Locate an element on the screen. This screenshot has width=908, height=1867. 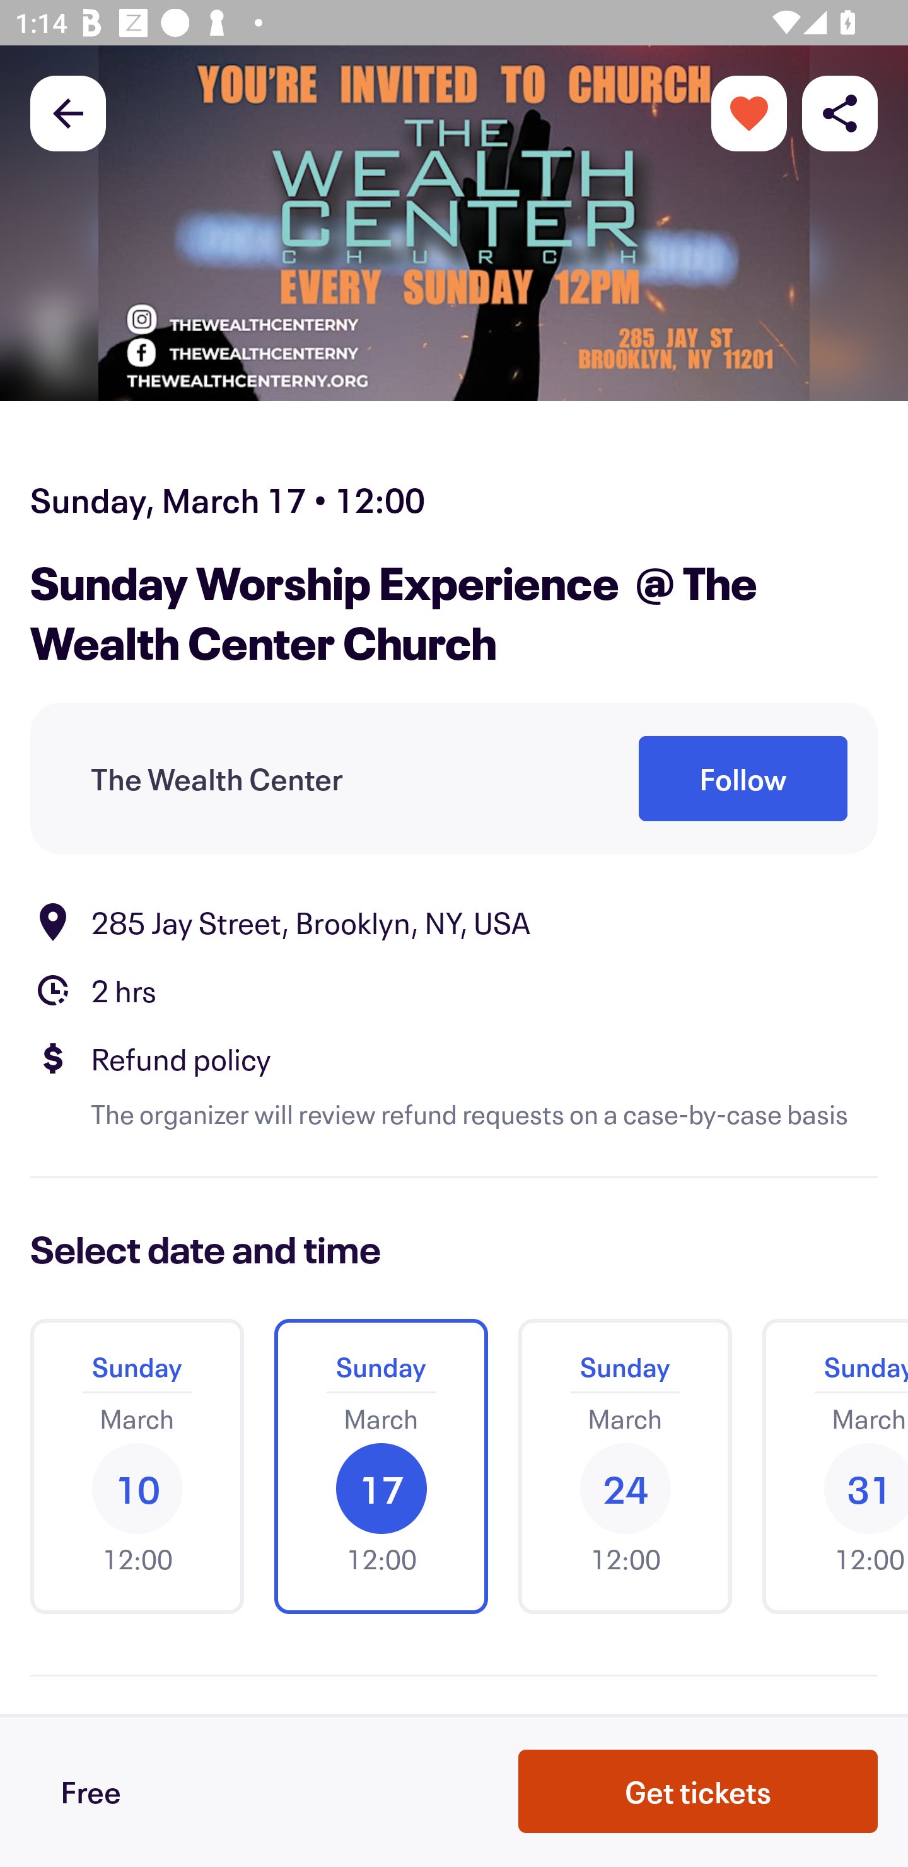
Share is located at coordinates (840, 112).